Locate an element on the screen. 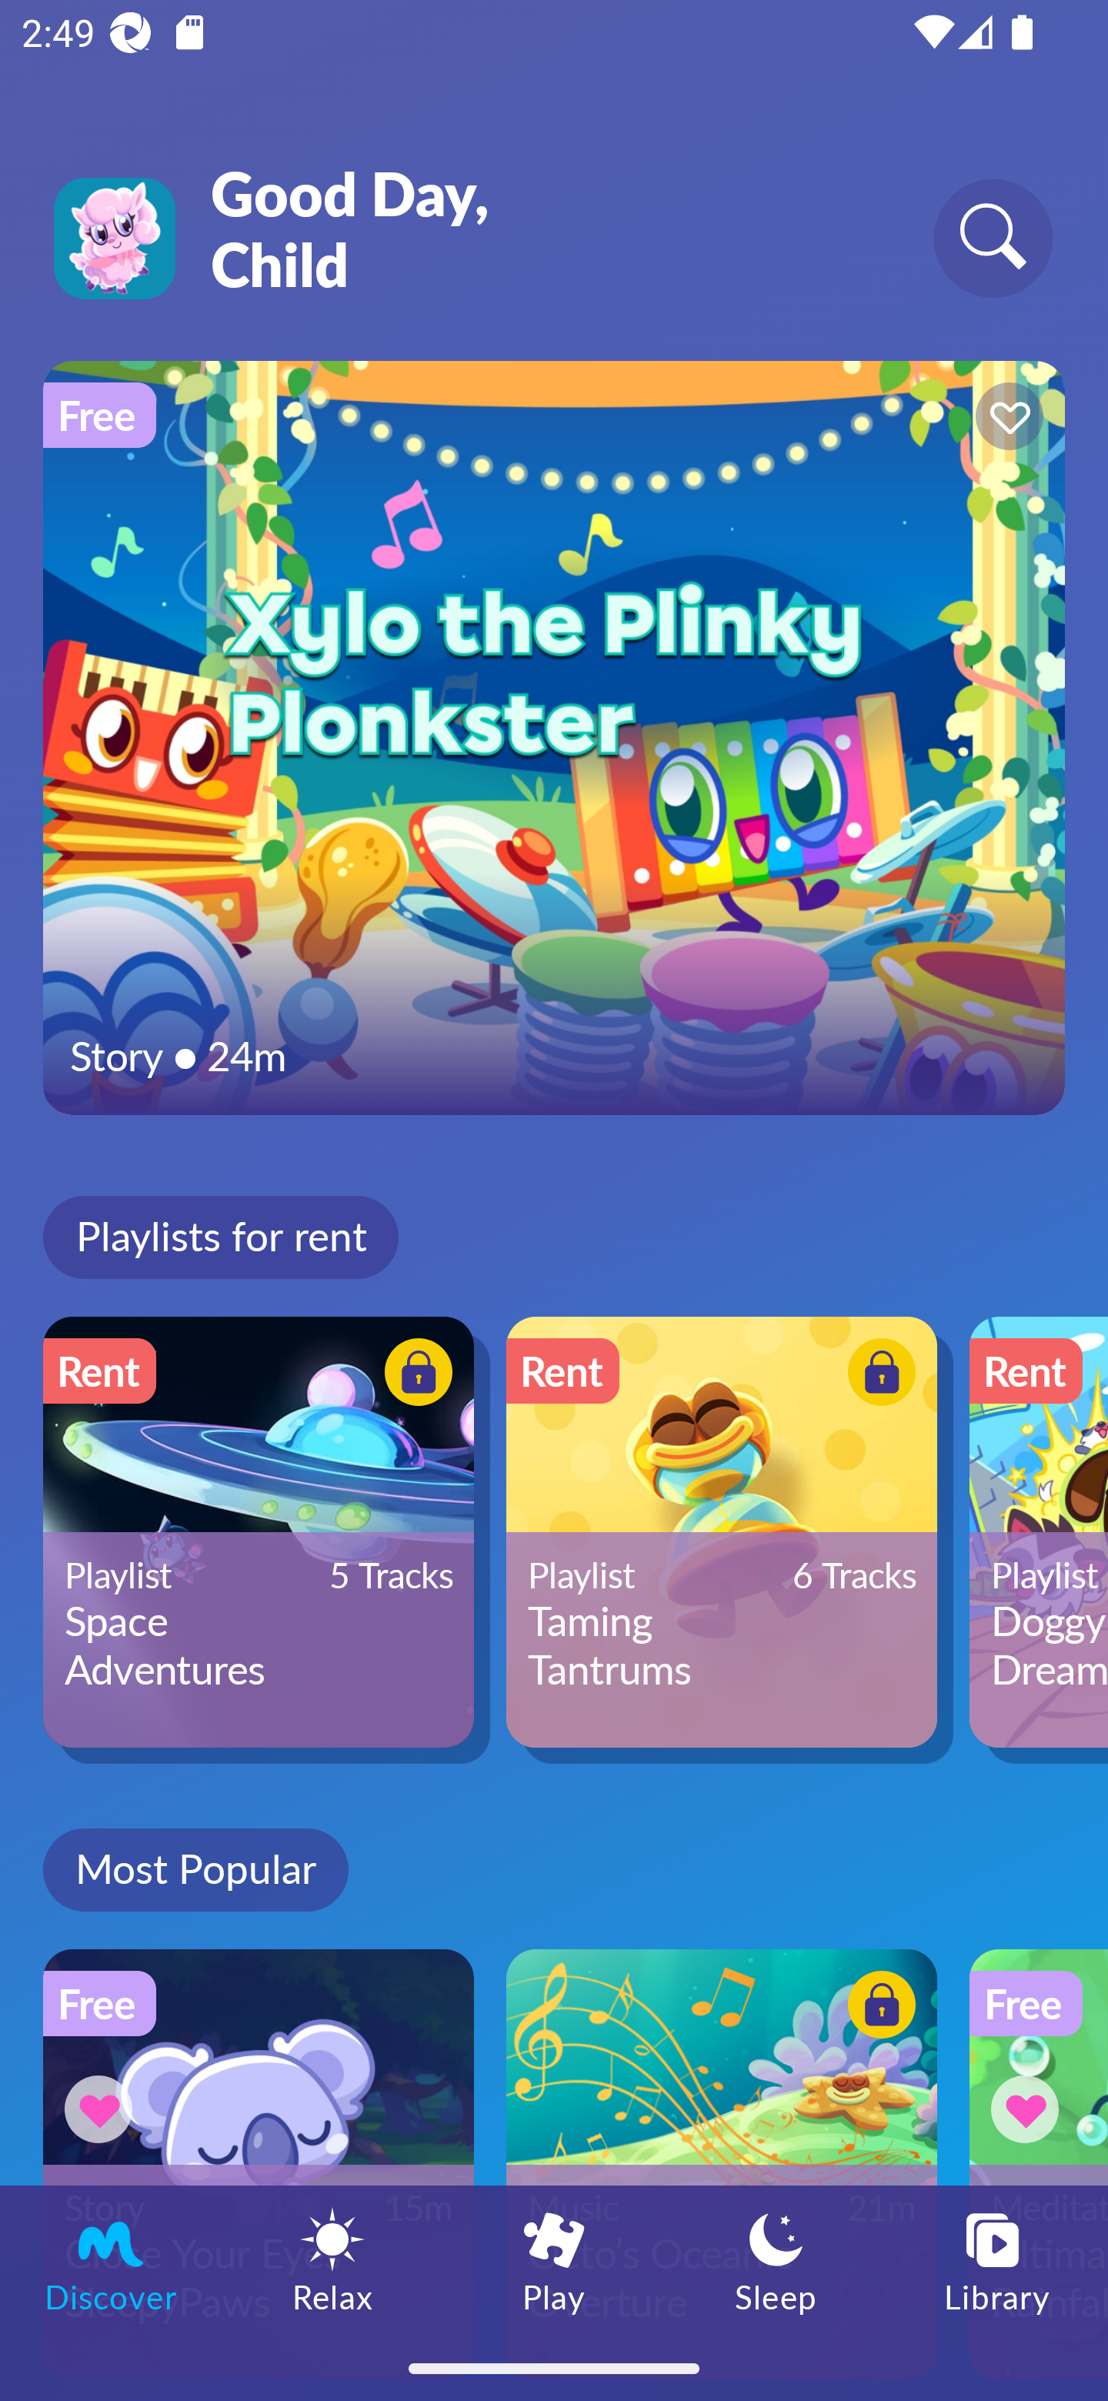 This screenshot has width=1108, height=2401. Button is located at coordinates (103, 2109).